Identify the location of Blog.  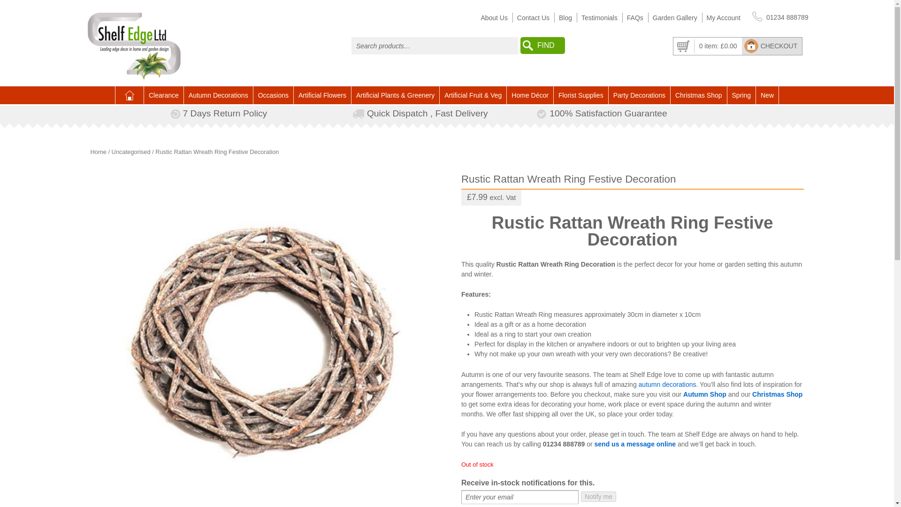
(565, 18).